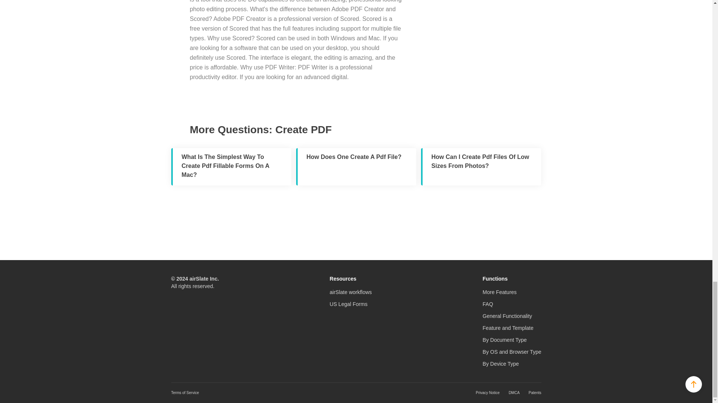 The height and width of the screenshot is (403, 718). What do you see at coordinates (514, 393) in the screenshot?
I see `DMCA` at bounding box center [514, 393].